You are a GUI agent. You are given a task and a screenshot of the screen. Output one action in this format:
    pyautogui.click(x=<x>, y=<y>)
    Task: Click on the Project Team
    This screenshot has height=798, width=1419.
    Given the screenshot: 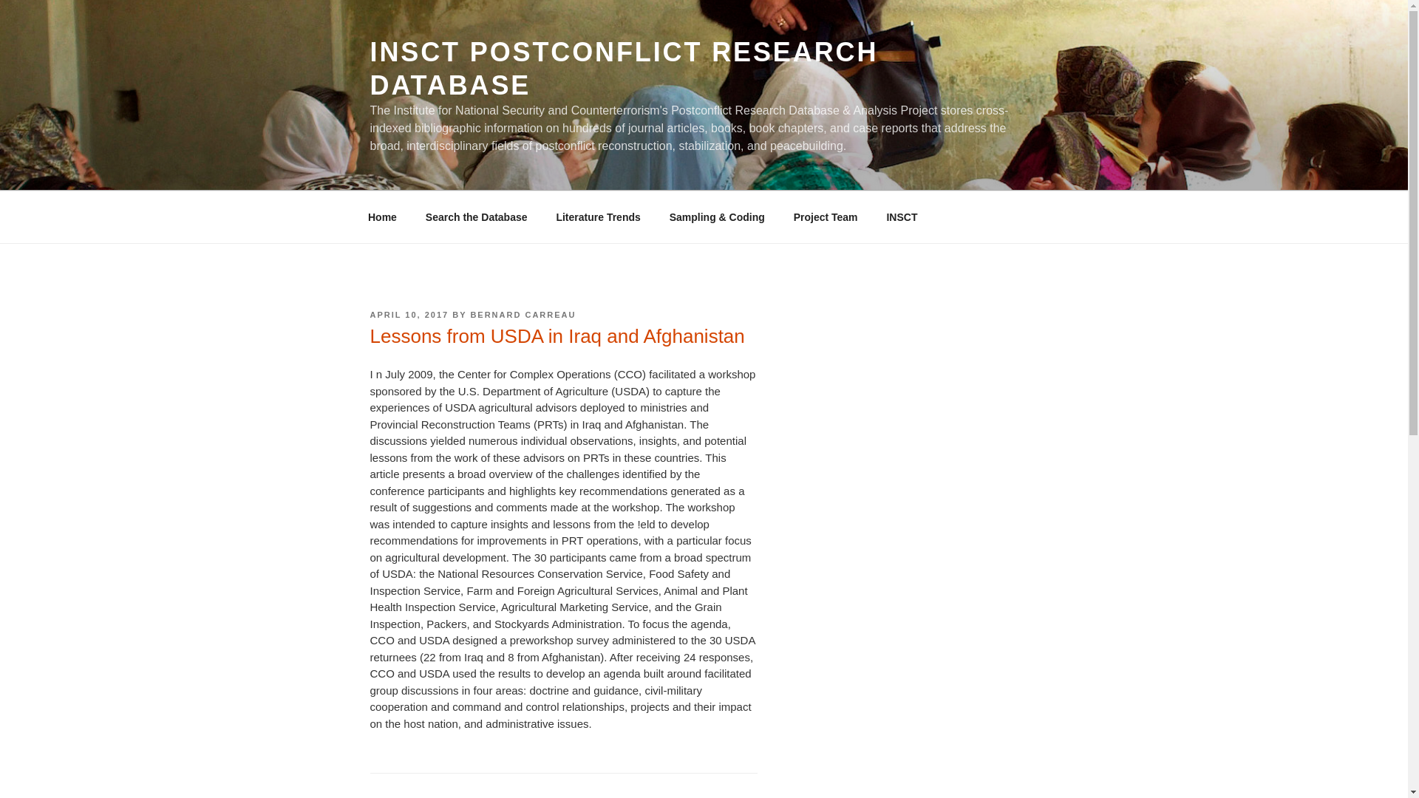 What is the action you would take?
    pyautogui.click(x=826, y=217)
    